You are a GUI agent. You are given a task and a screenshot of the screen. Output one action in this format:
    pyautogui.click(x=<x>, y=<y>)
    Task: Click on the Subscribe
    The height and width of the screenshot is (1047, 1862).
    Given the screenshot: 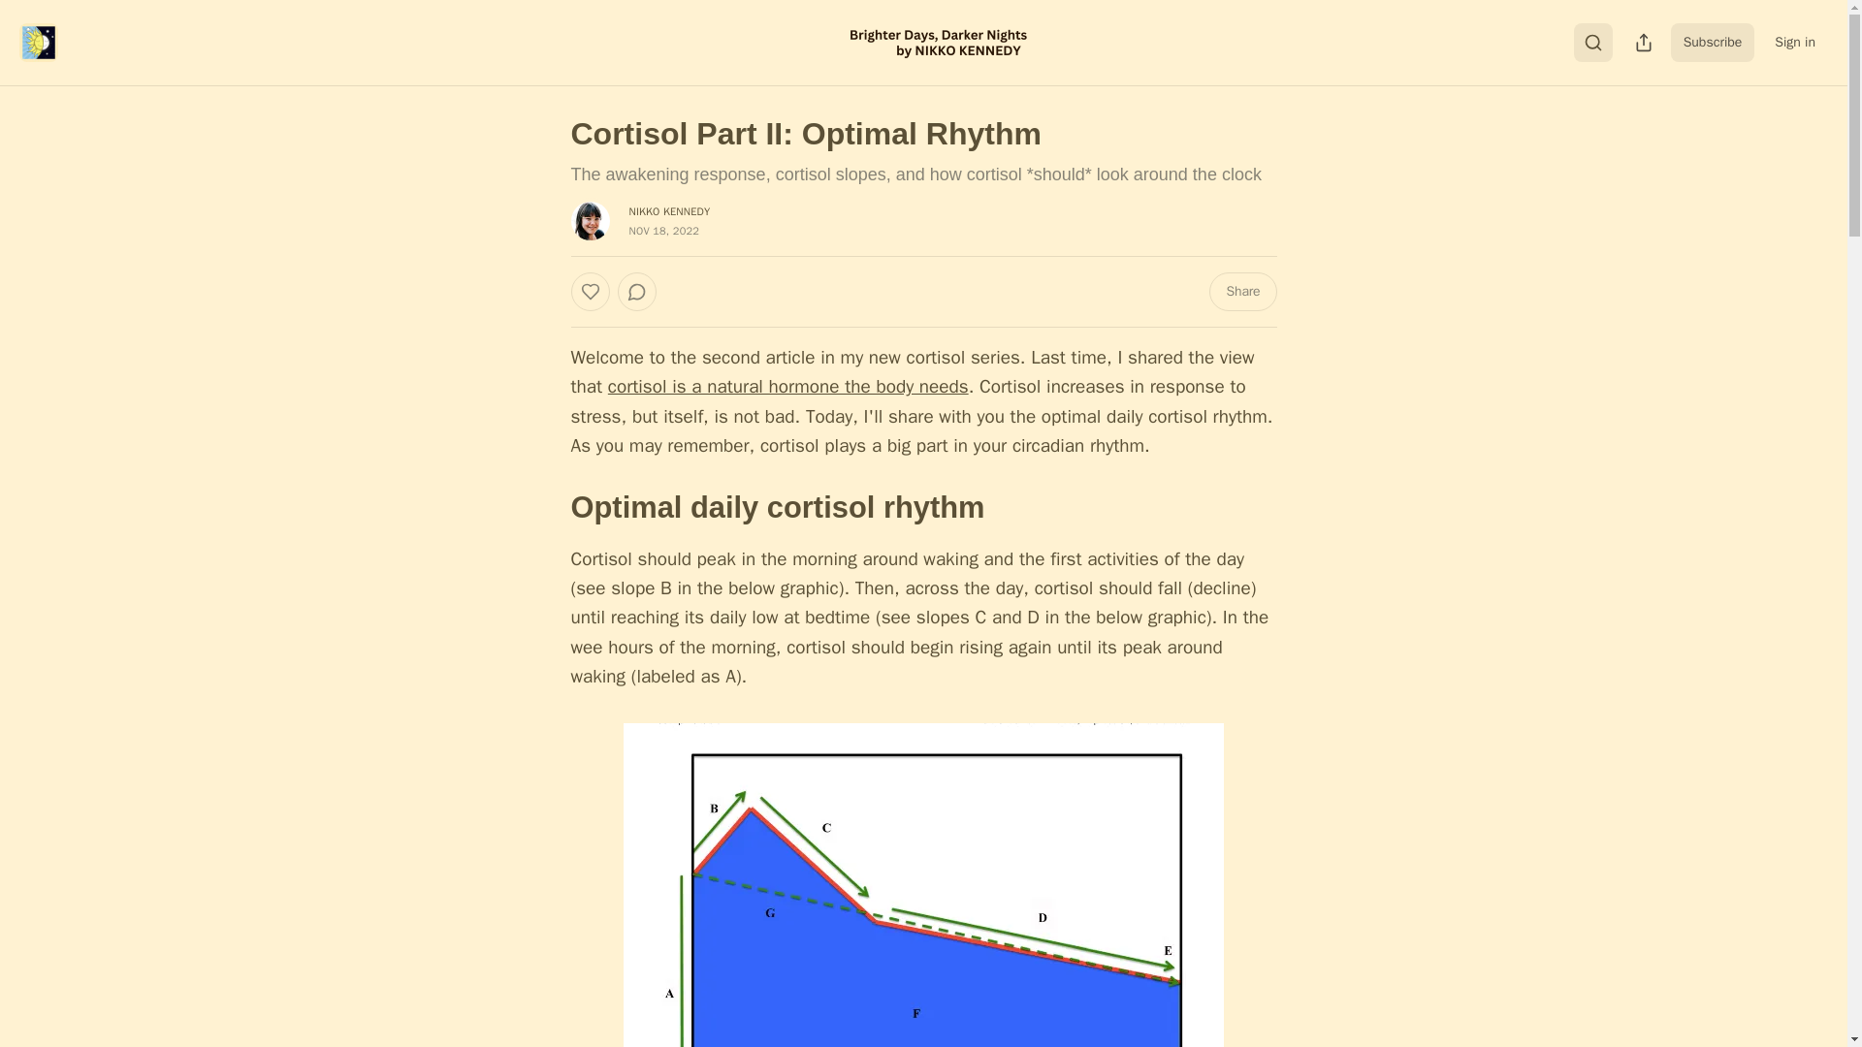 What is the action you would take?
    pyautogui.click(x=1713, y=42)
    